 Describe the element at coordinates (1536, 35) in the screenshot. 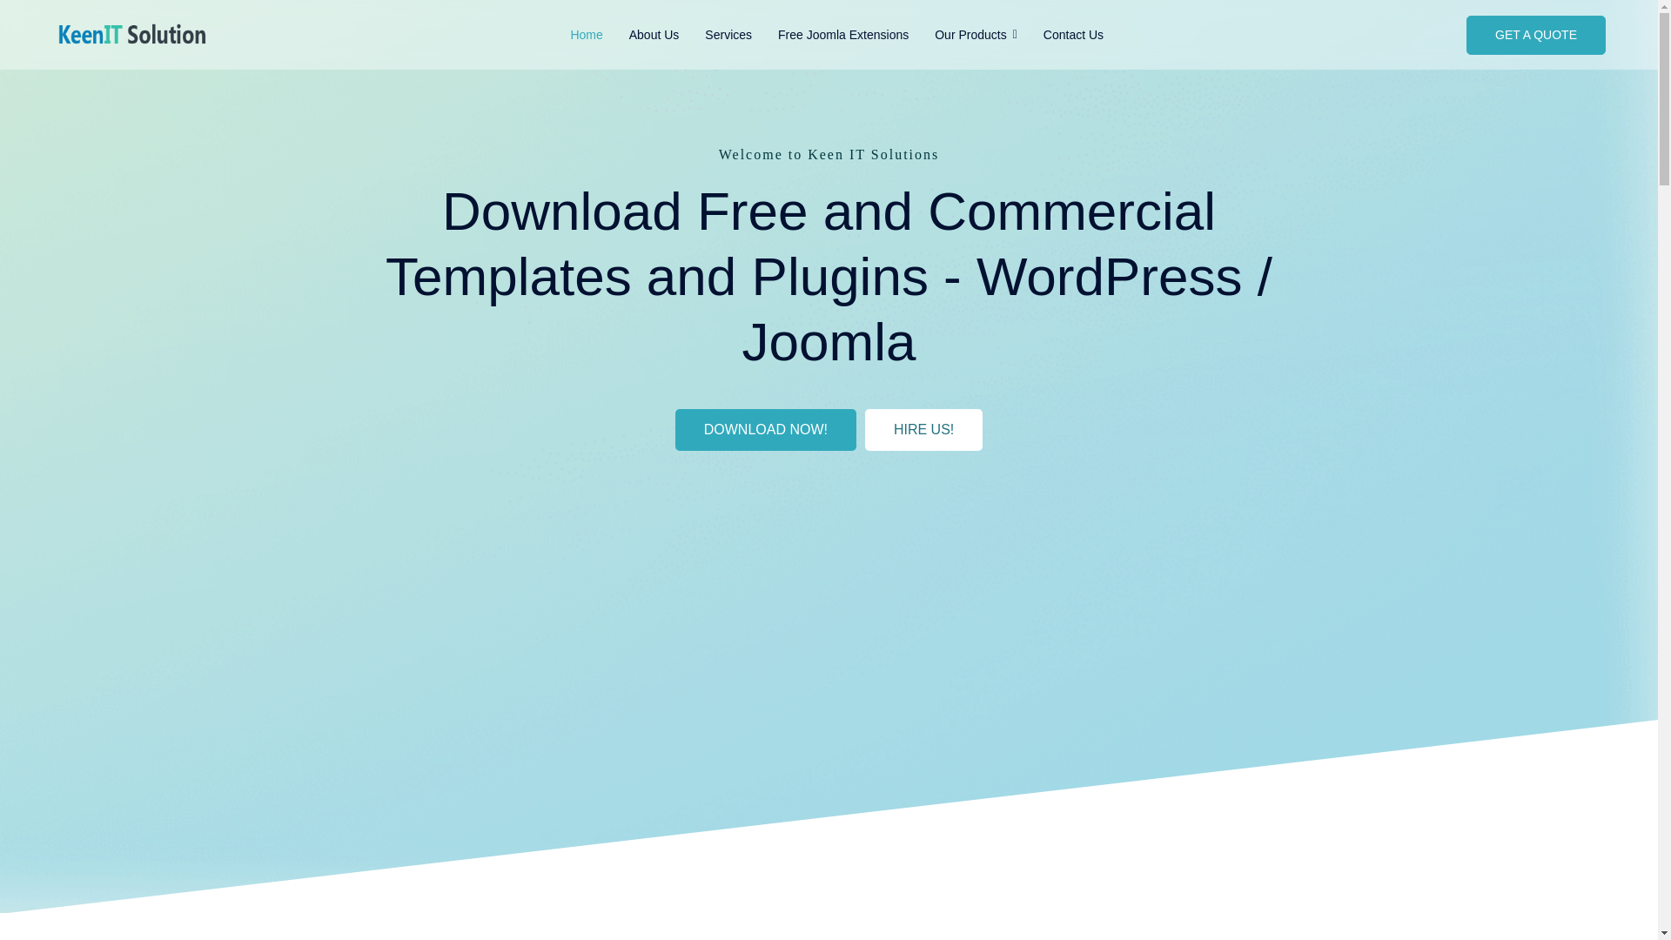

I see `GET A QUOTE` at that location.